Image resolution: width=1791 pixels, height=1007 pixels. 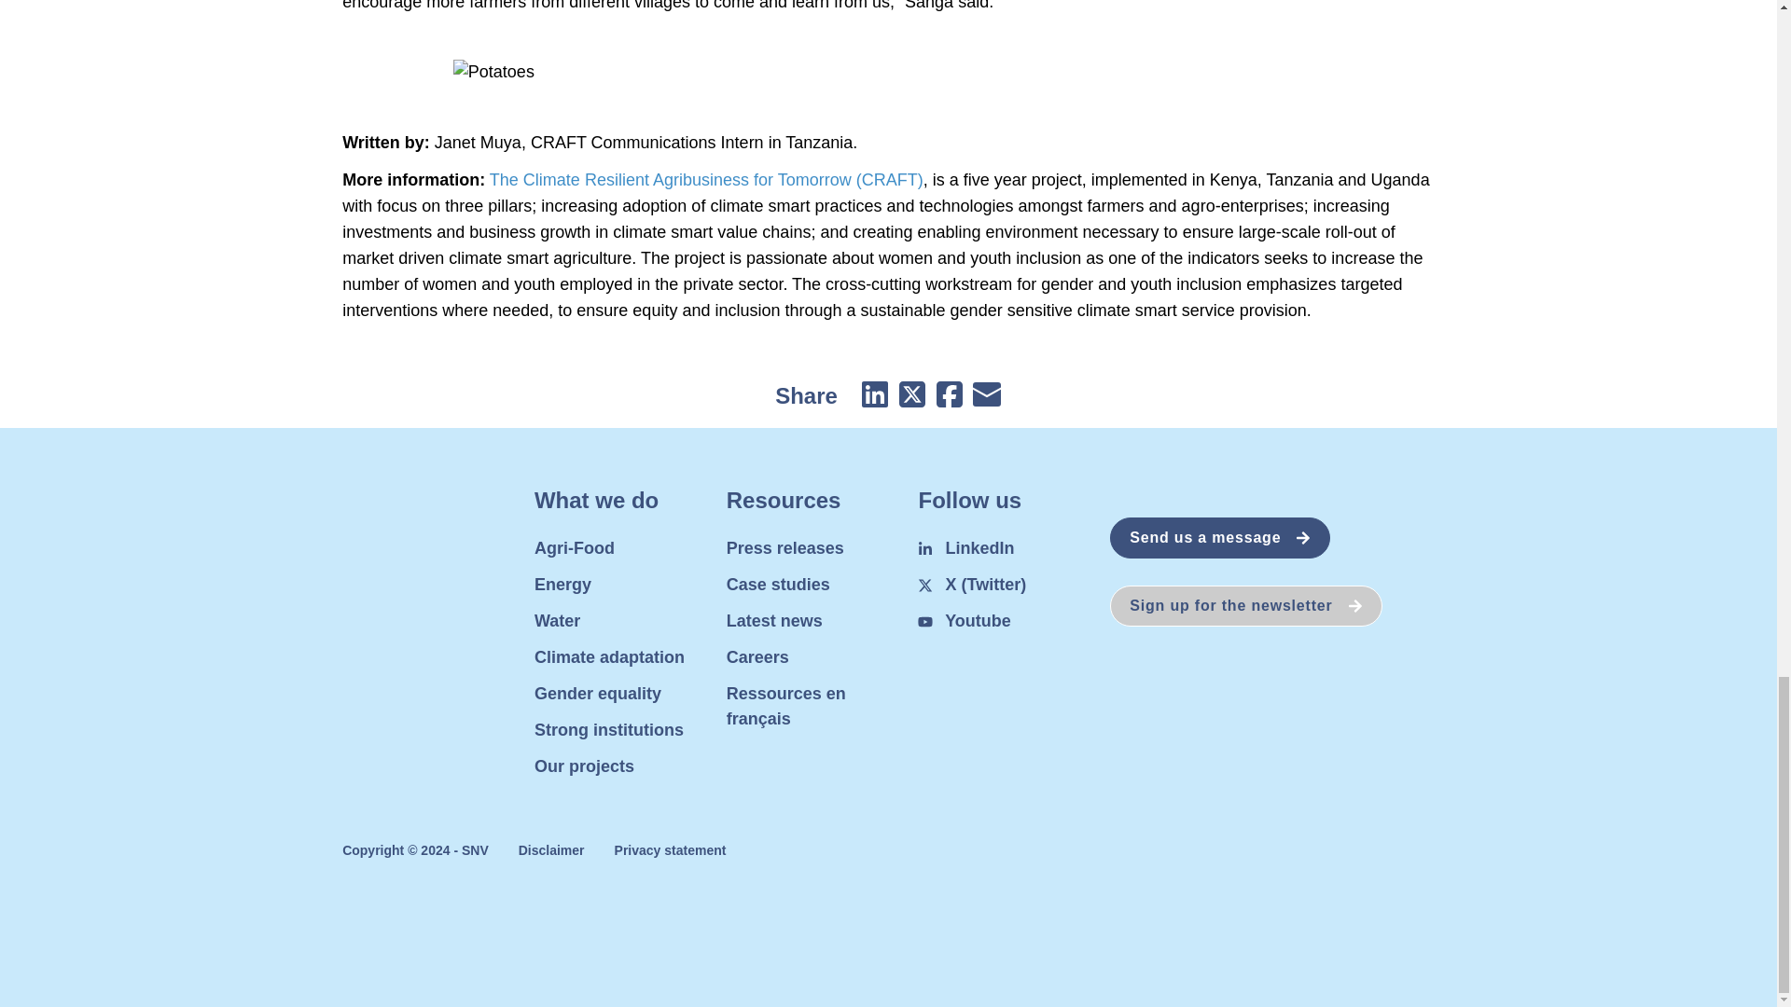 What do you see at coordinates (557, 621) in the screenshot?
I see `Water` at bounding box center [557, 621].